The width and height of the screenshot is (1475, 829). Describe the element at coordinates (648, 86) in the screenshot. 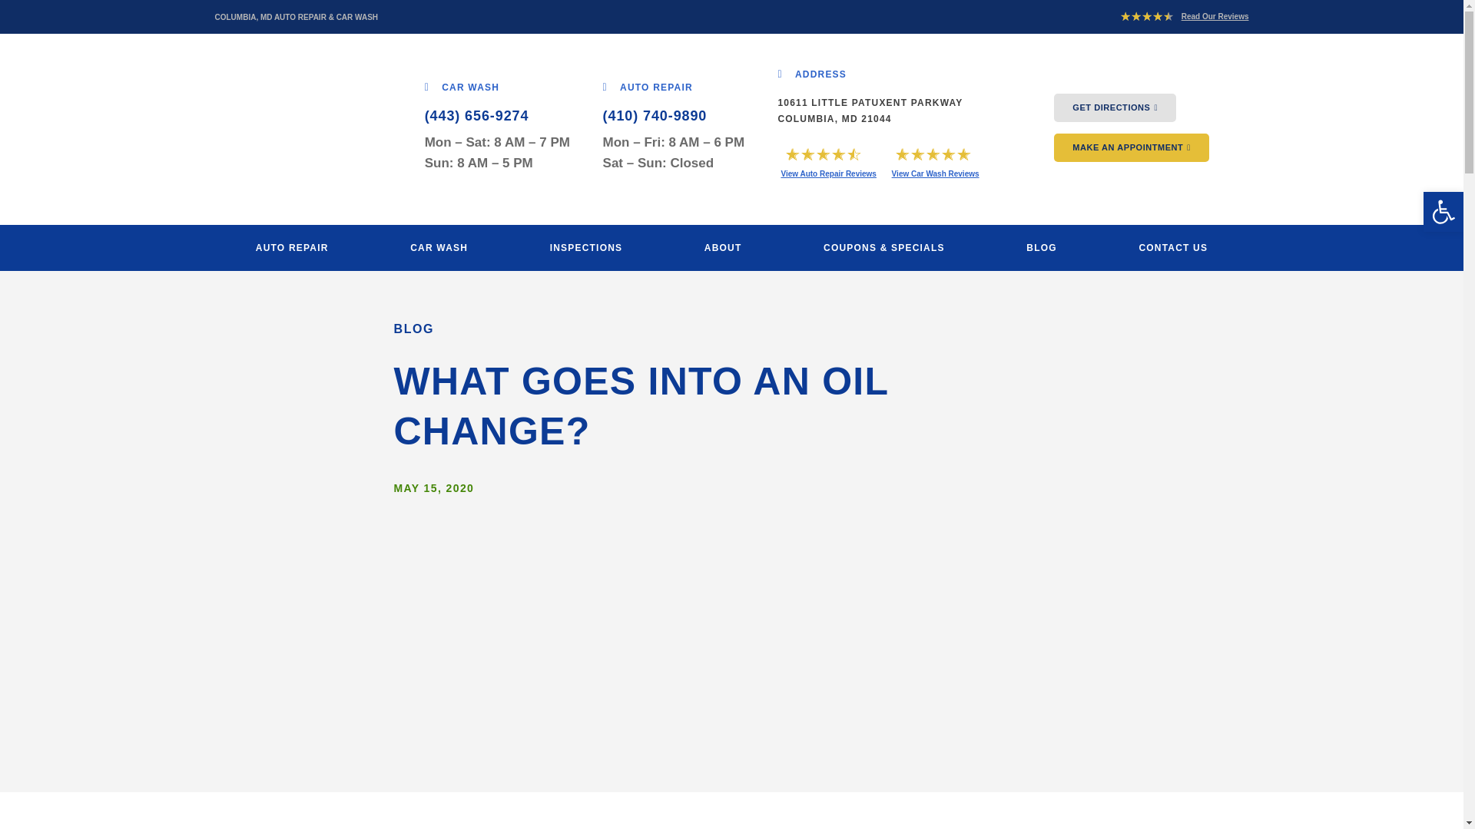

I see `AUTO REPAIR` at that location.